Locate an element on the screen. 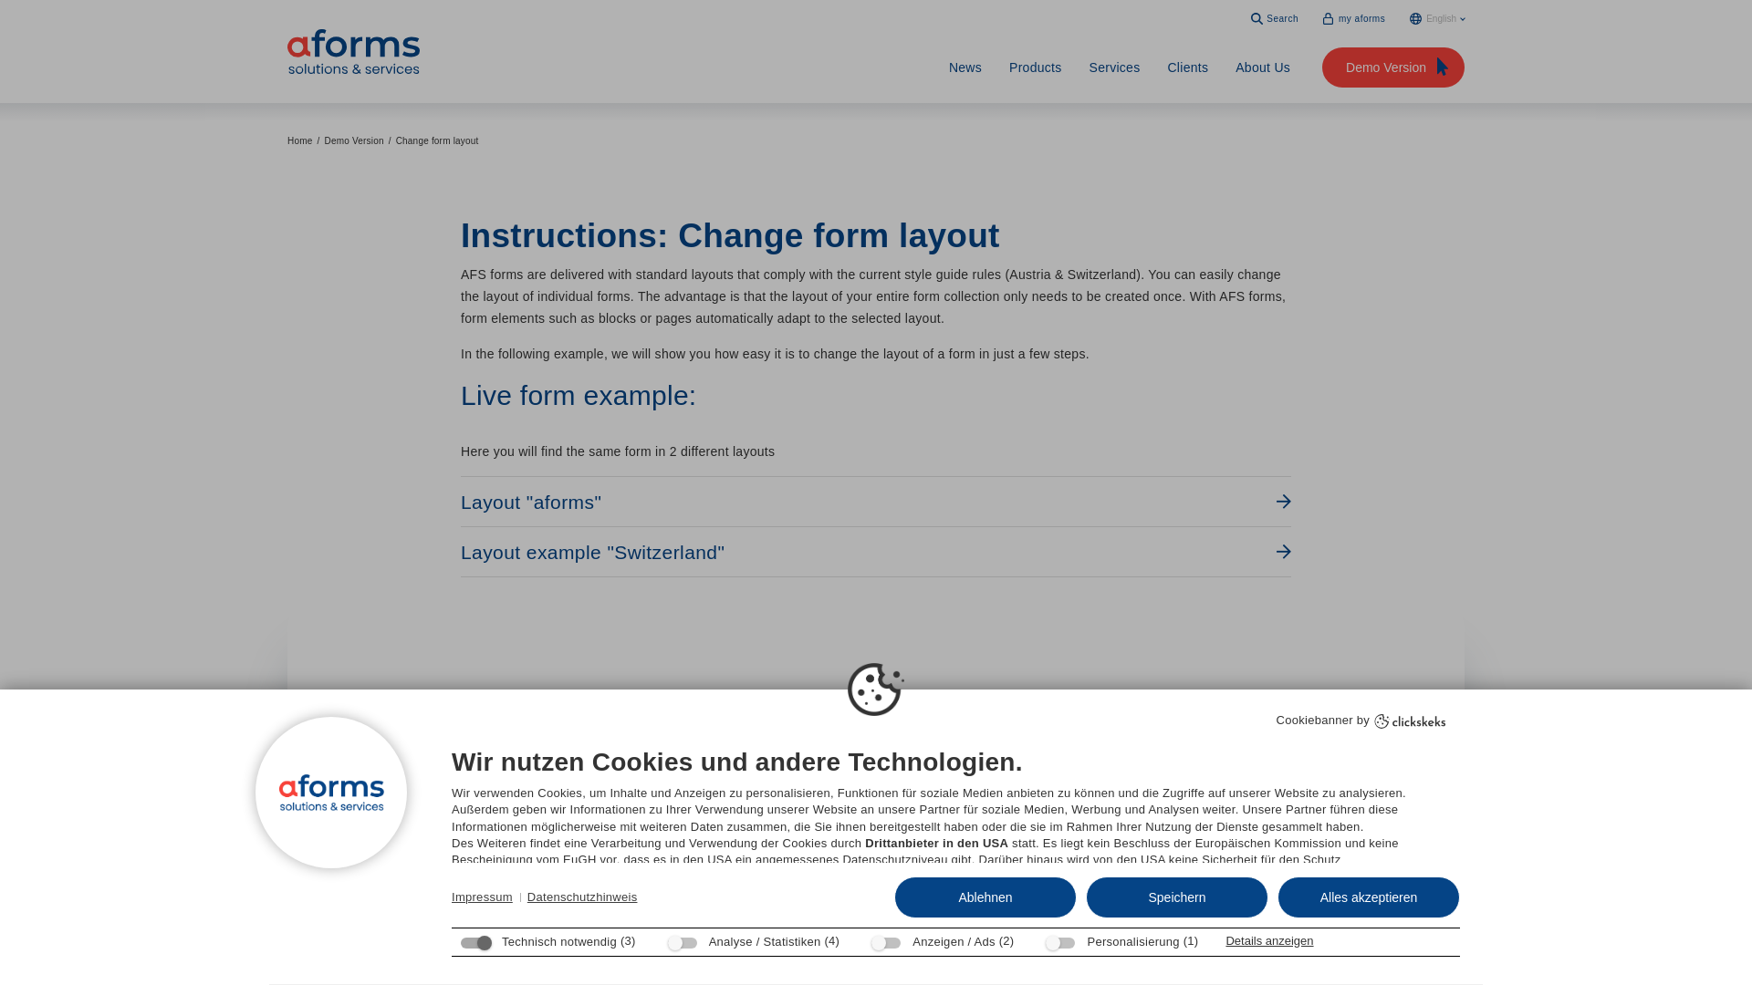  Search is located at coordinates (1274, 18).